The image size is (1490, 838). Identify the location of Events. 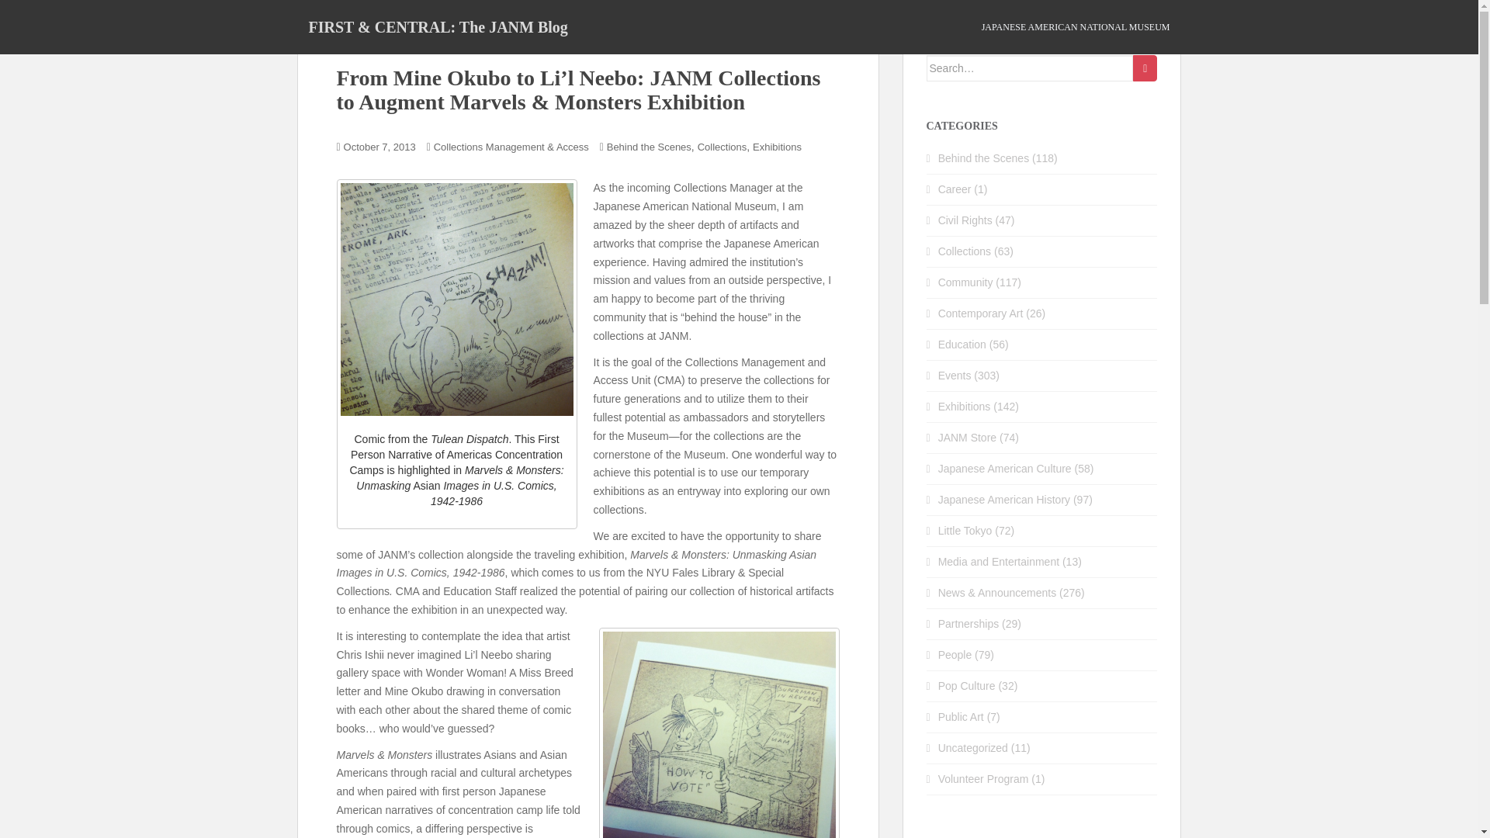
(955, 376).